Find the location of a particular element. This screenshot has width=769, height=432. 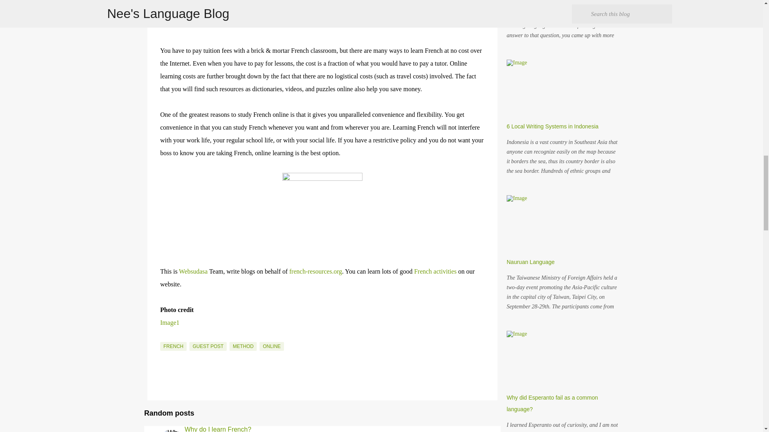

french-resources.org is located at coordinates (316, 271).